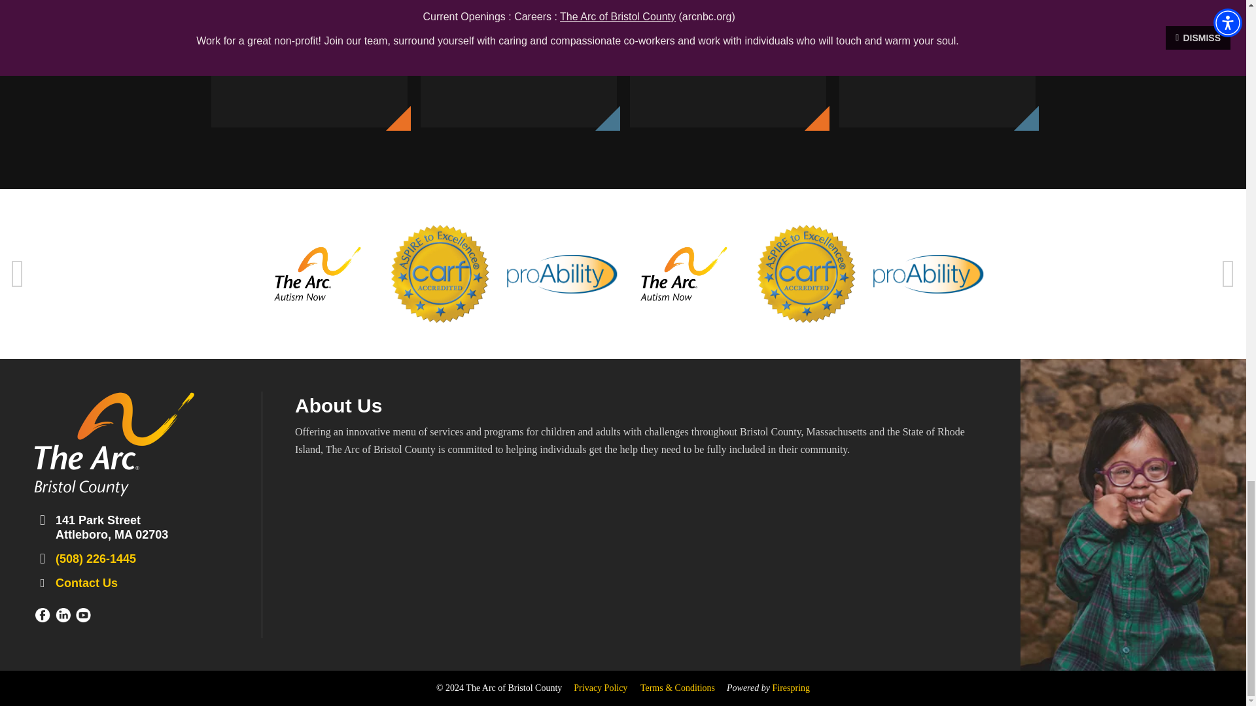 This screenshot has height=706, width=1256. Describe the element at coordinates (114, 445) in the screenshot. I see `logo` at that location.